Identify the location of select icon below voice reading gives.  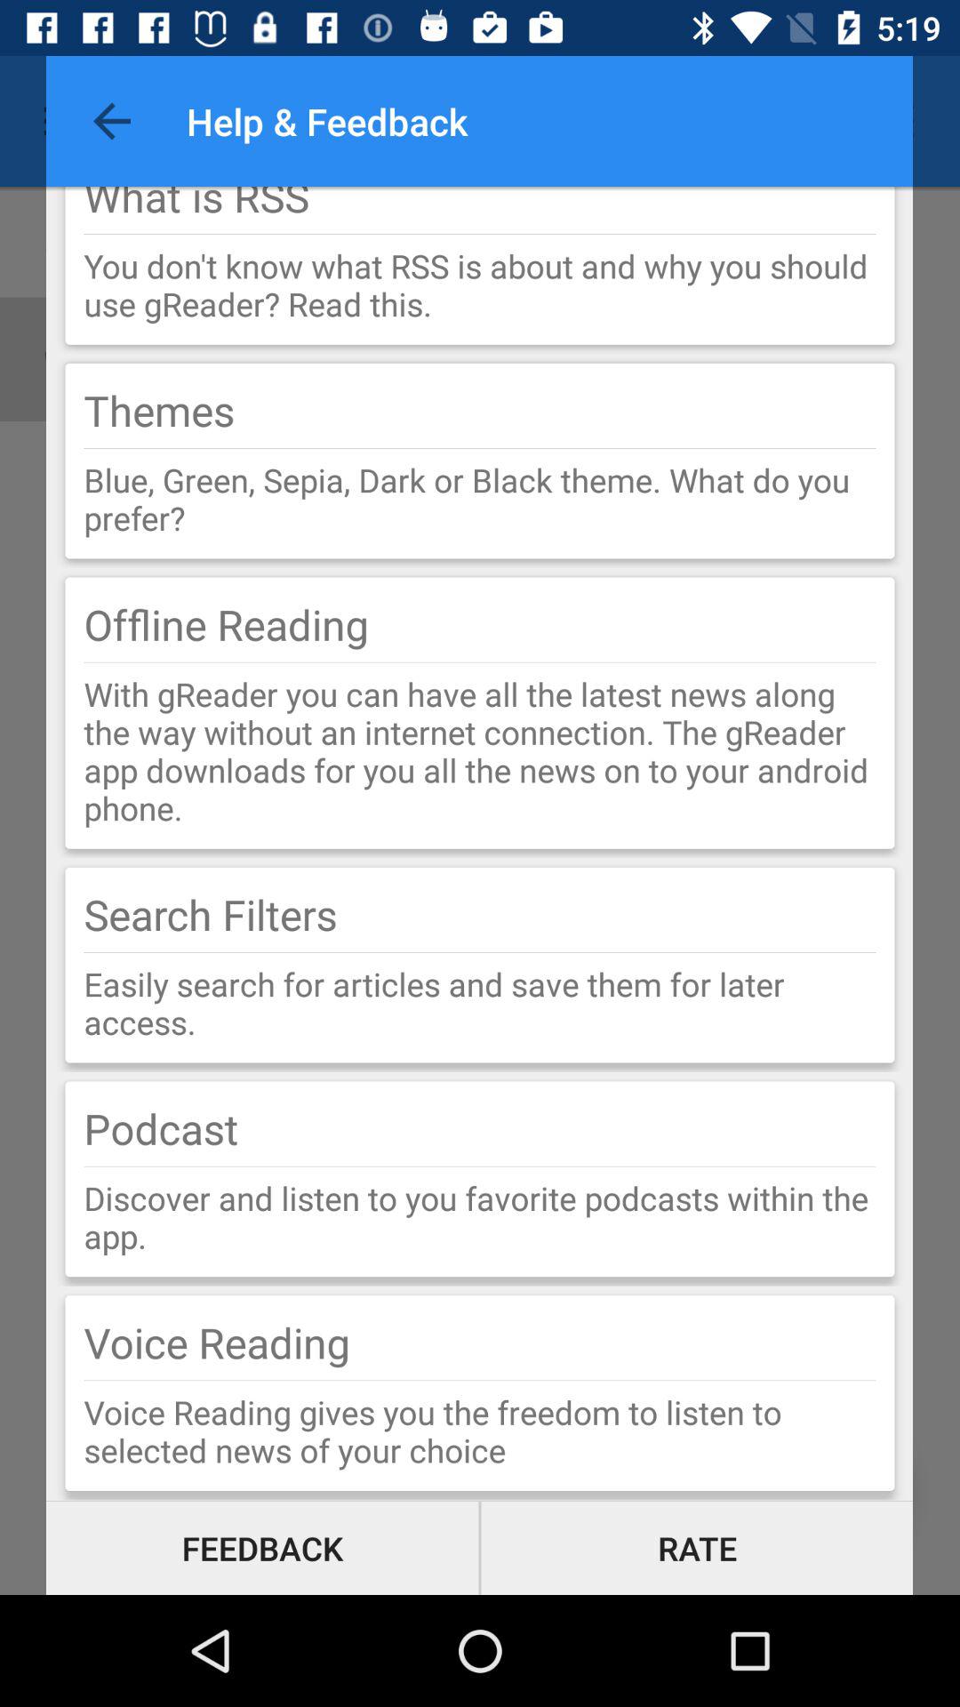
(697, 1547).